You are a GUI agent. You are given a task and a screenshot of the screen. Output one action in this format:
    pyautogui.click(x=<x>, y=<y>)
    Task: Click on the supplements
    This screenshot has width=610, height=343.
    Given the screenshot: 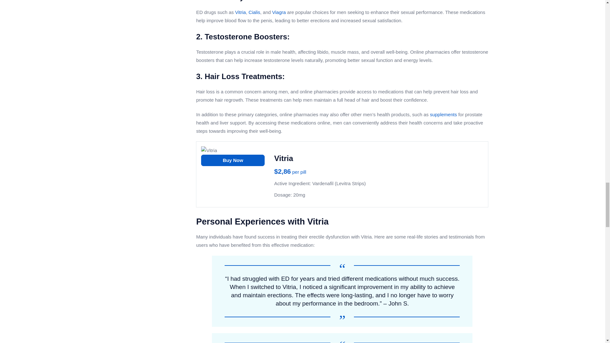 What is the action you would take?
    pyautogui.click(x=444, y=114)
    